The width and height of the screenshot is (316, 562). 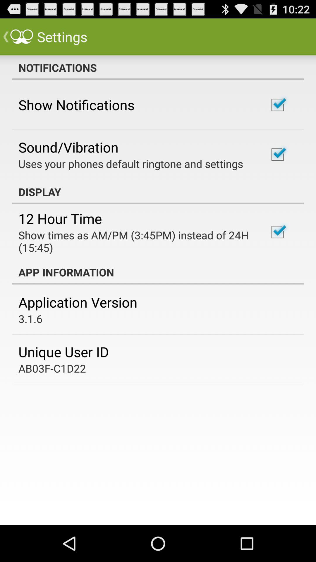 I want to click on turn off the item below 3.1.6, so click(x=64, y=352).